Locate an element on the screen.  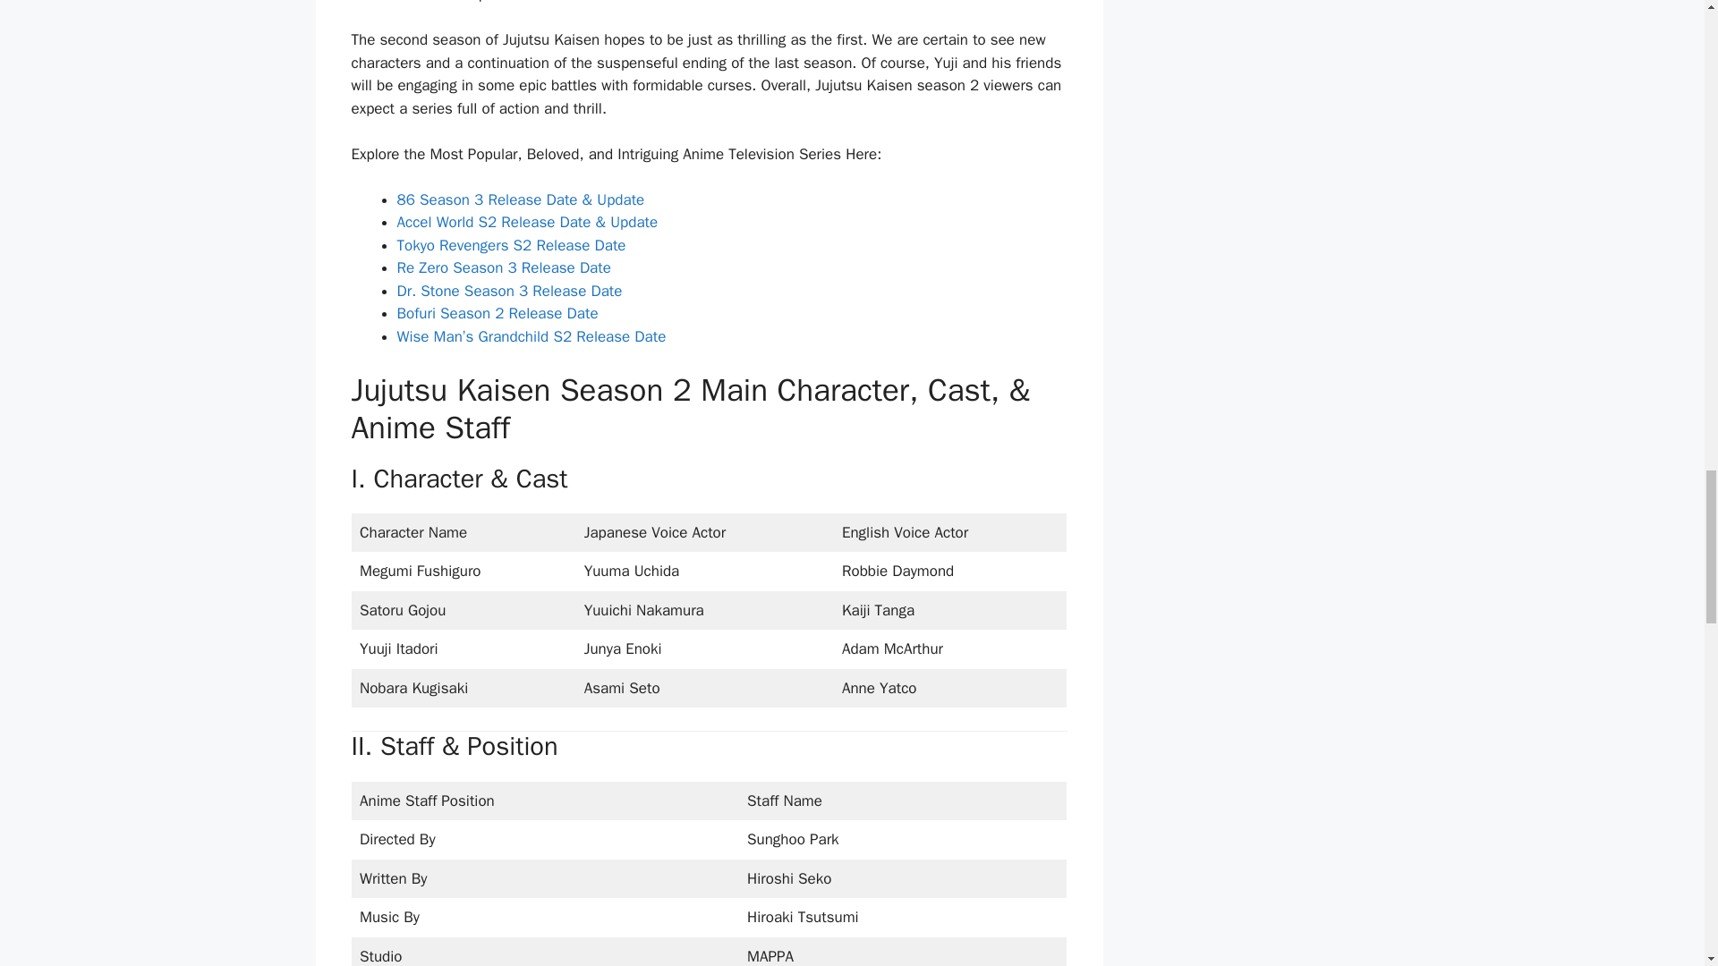
Tokyo Revengers S2 Release Date is located at coordinates (512, 245).